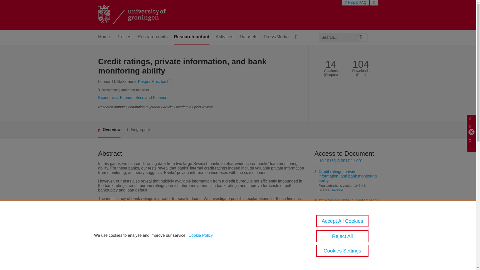 This screenshot has height=270, width=480. Describe the element at coordinates (191, 37) in the screenshot. I see `Research output` at that location.